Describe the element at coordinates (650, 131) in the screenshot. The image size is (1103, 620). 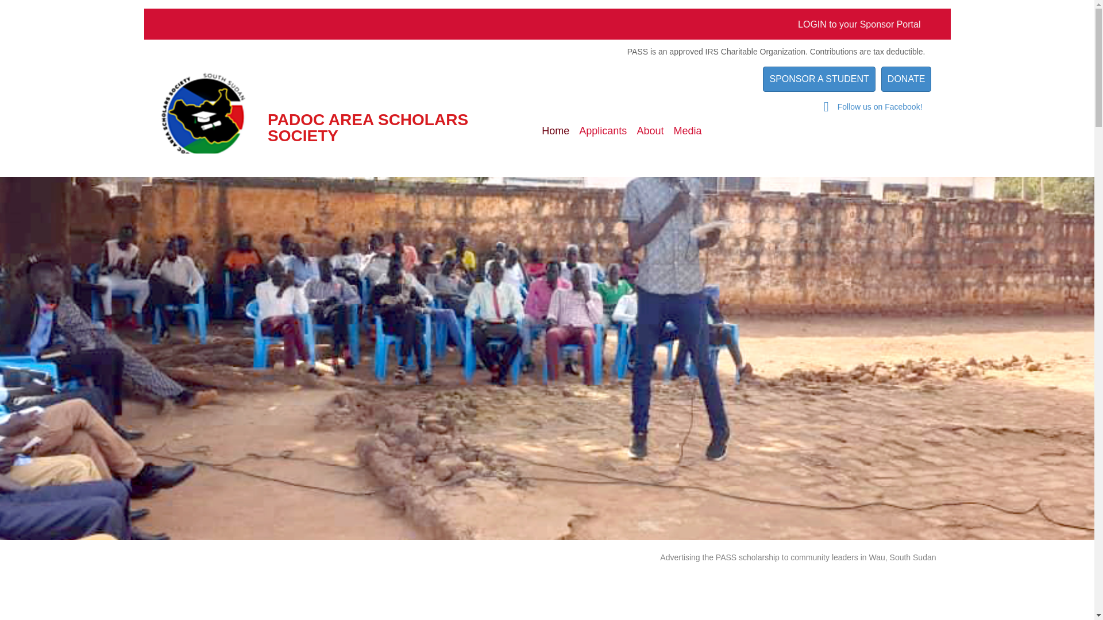
I see `About` at that location.